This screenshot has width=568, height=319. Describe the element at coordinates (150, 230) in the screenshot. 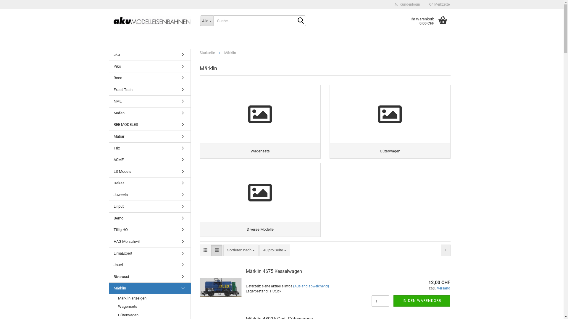

I see `Tillig HO` at that location.